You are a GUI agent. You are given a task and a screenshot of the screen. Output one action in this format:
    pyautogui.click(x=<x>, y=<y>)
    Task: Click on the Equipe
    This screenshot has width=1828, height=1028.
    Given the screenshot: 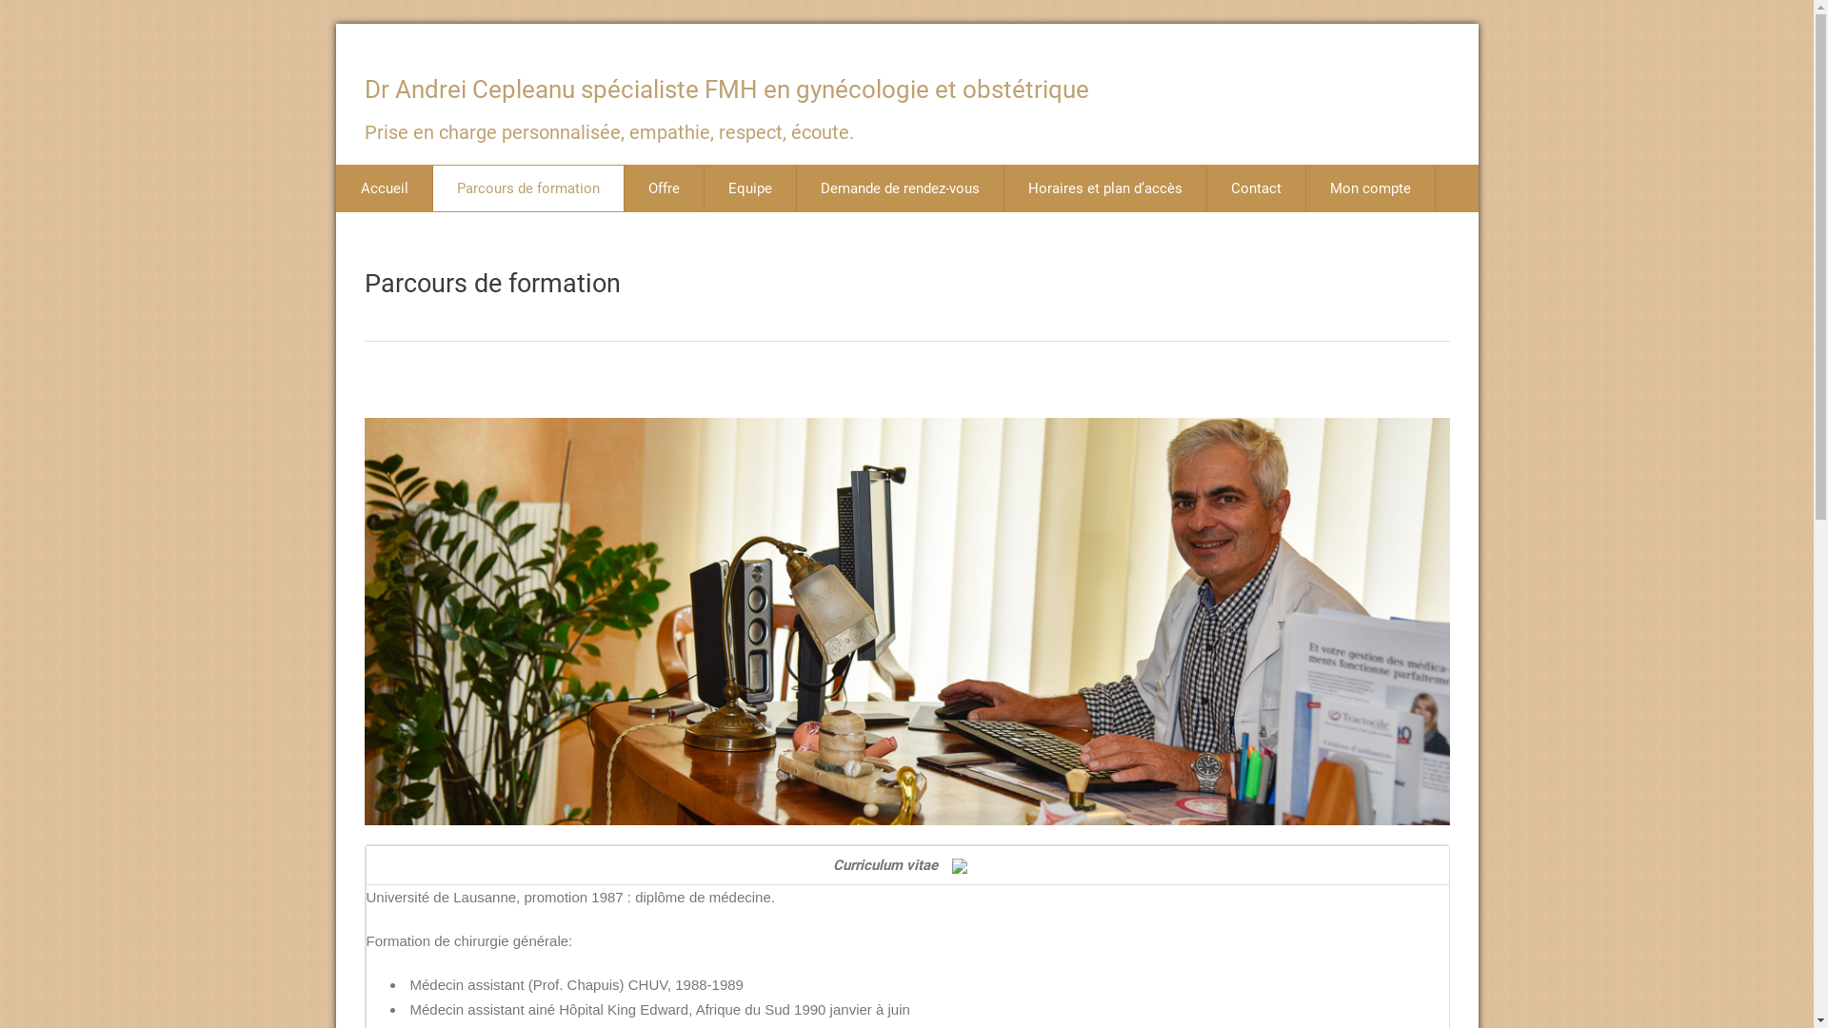 What is the action you would take?
    pyautogui.click(x=750, y=188)
    